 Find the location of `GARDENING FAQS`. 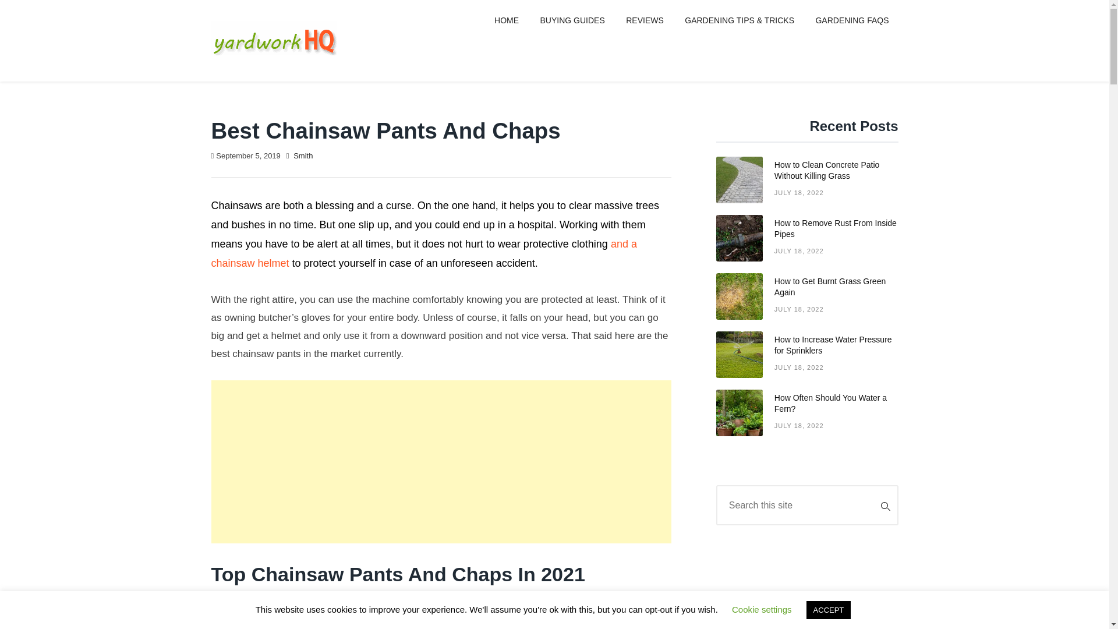

GARDENING FAQS is located at coordinates (851, 21).